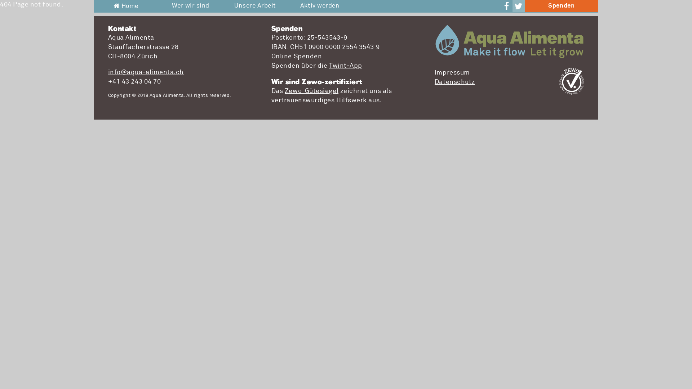 The image size is (692, 389). What do you see at coordinates (255, 6) in the screenshot?
I see `Unsere Arbeit` at bounding box center [255, 6].